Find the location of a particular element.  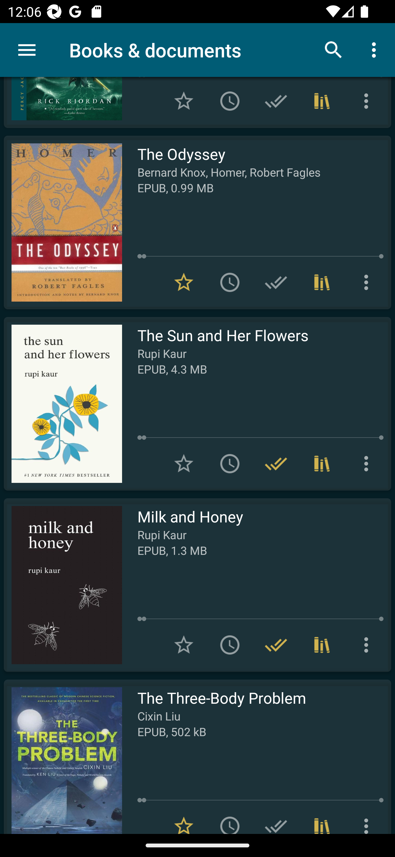

More options is located at coordinates (376, 49).